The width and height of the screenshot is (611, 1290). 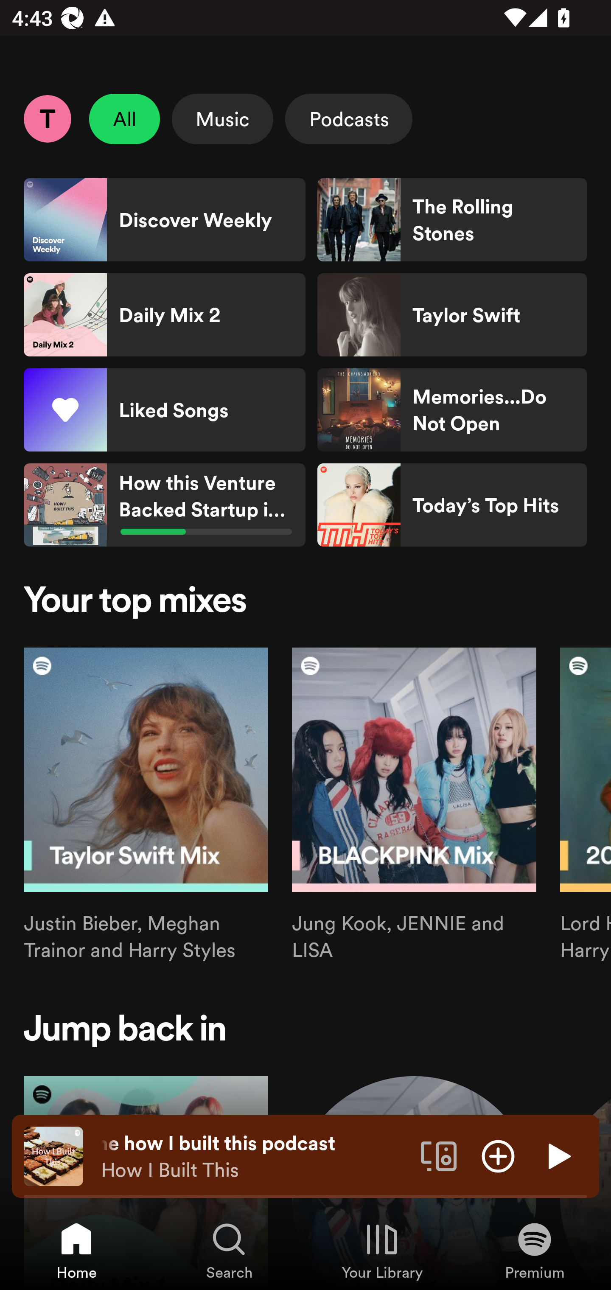 What do you see at coordinates (47, 118) in the screenshot?
I see `Profile` at bounding box center [47, 118].